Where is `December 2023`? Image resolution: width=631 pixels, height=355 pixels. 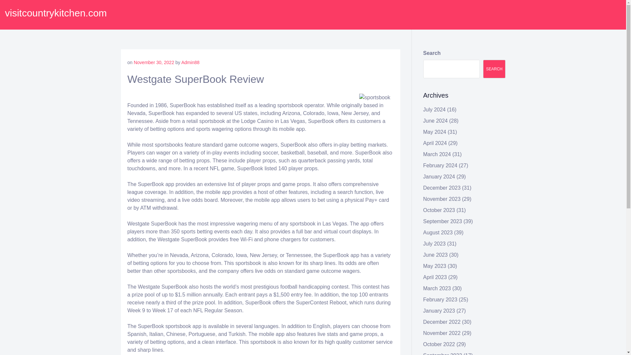
December 2023 is located at coordinates (442, 187).